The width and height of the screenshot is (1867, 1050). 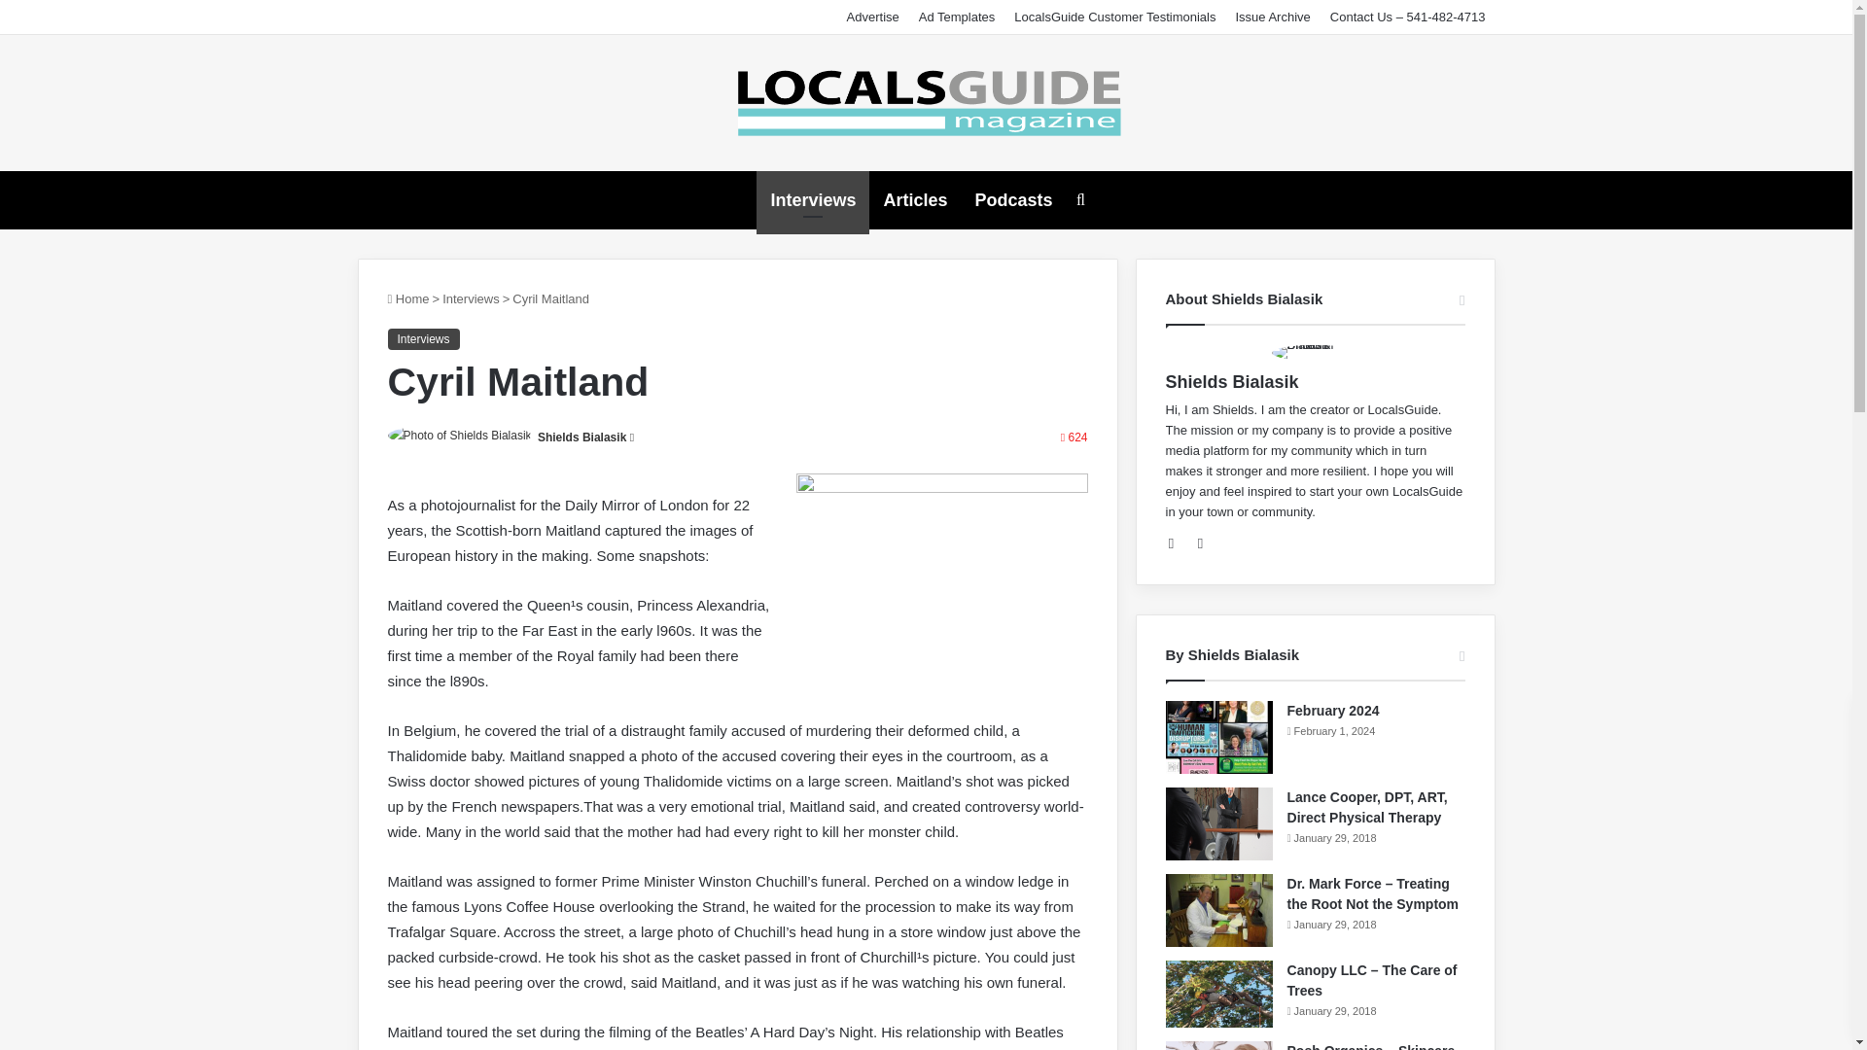 I want to click on photojournalism, so click(x=940, y=582).